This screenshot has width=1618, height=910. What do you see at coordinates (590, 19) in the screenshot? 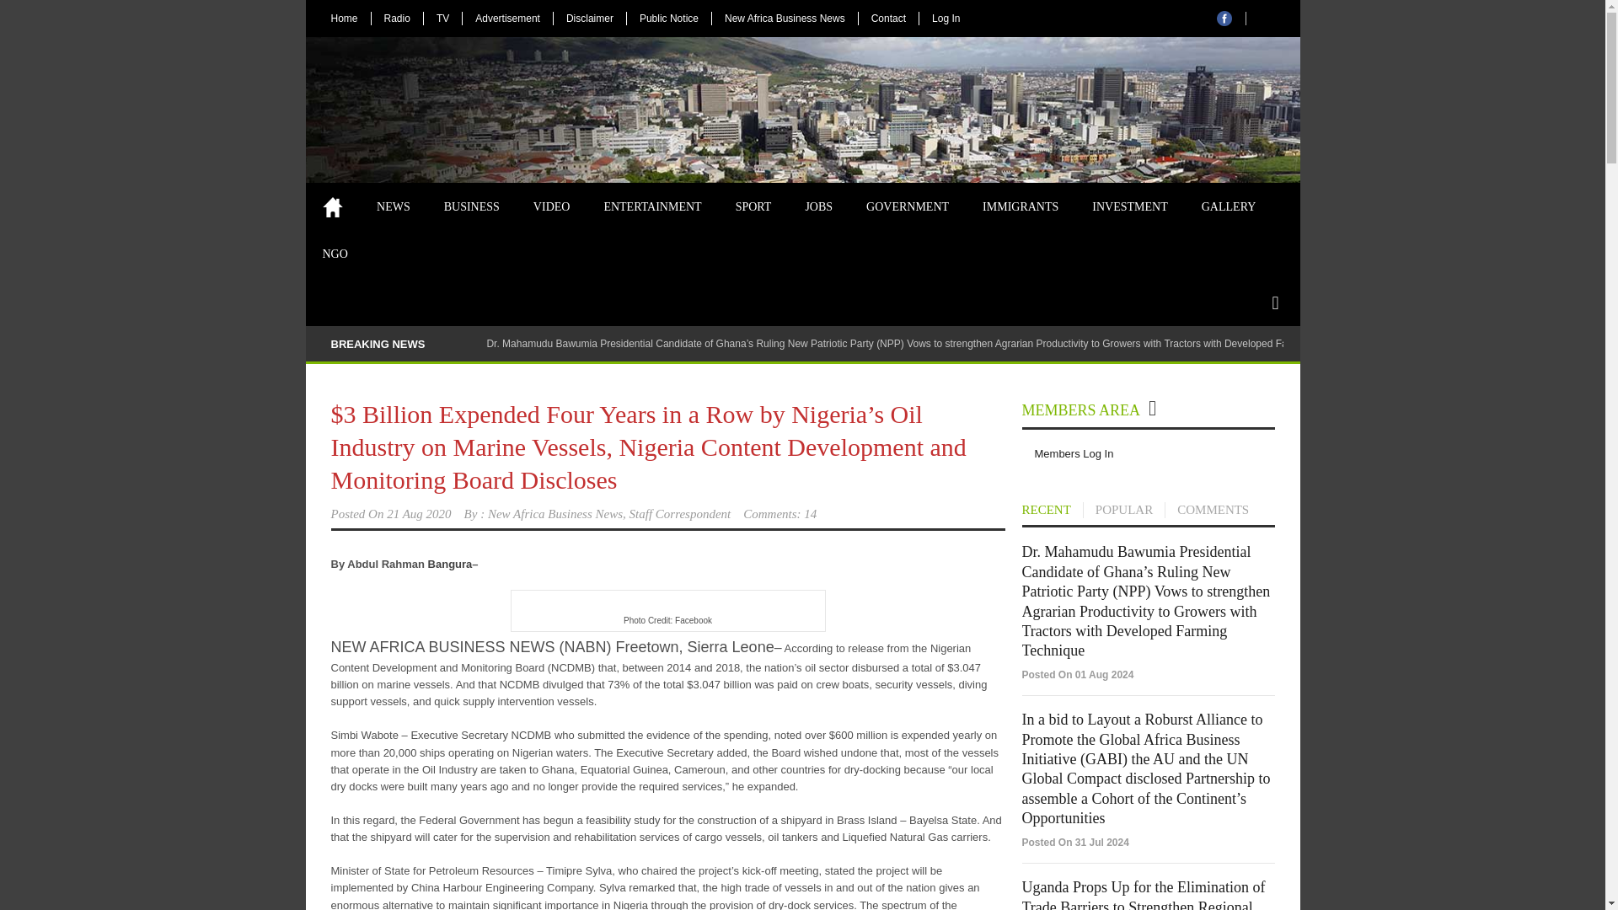
I see `Disclaimer` at bounding box center [590, 19].